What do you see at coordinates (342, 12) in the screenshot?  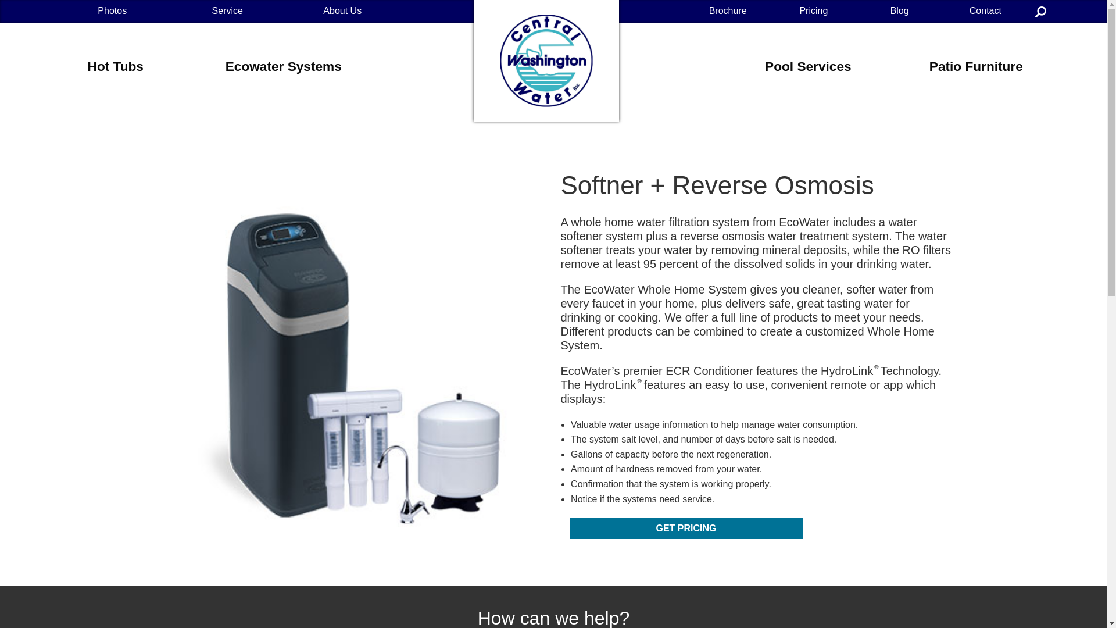 I see `About Us` at bounding box center [342, 12].